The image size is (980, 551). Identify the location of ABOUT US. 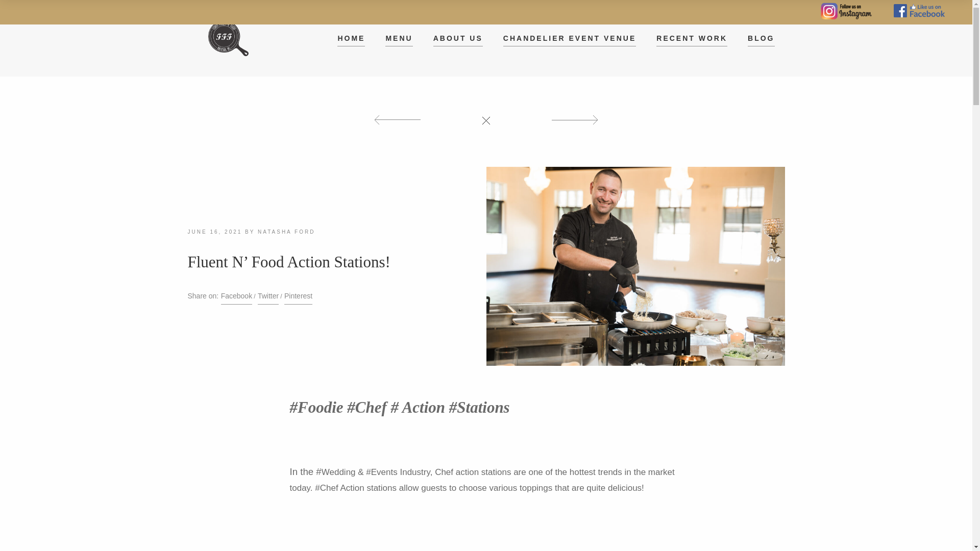
(458, 38).